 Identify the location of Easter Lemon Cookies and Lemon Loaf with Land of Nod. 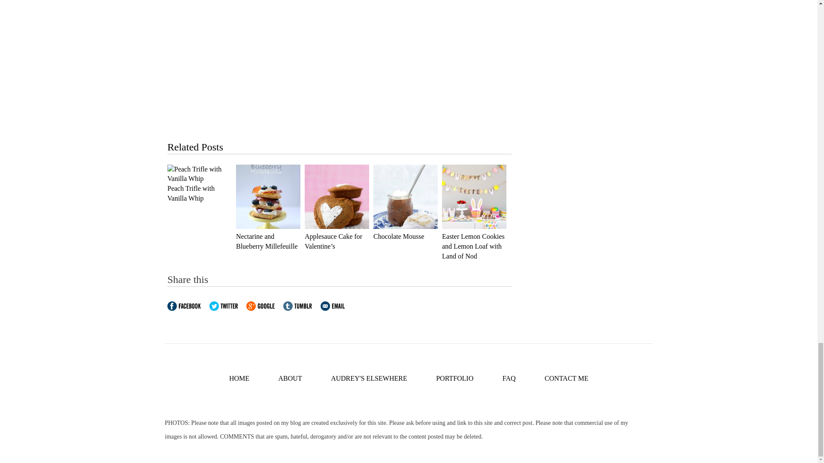
(473, 246).